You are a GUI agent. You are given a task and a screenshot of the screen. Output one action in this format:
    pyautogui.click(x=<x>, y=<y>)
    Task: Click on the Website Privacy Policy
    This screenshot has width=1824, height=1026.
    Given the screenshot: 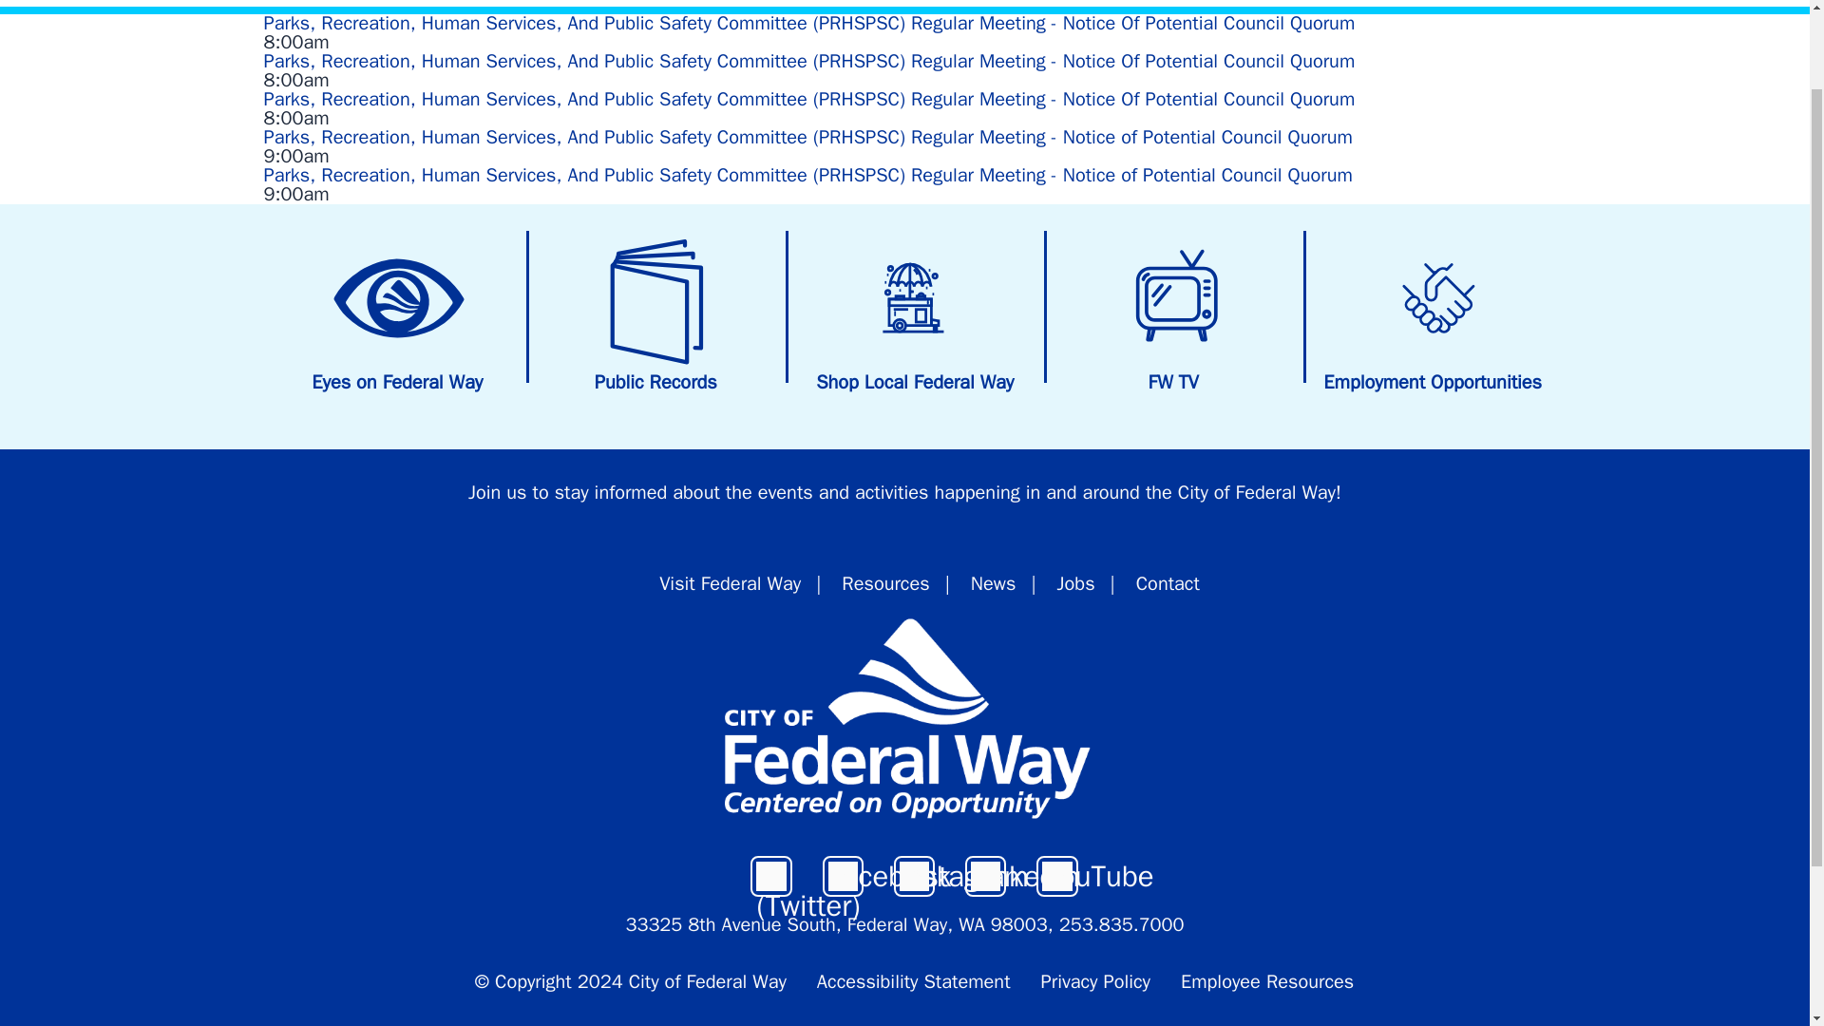 What is the action you would take?
    pyautogui.click(x=1096, y=981)
    